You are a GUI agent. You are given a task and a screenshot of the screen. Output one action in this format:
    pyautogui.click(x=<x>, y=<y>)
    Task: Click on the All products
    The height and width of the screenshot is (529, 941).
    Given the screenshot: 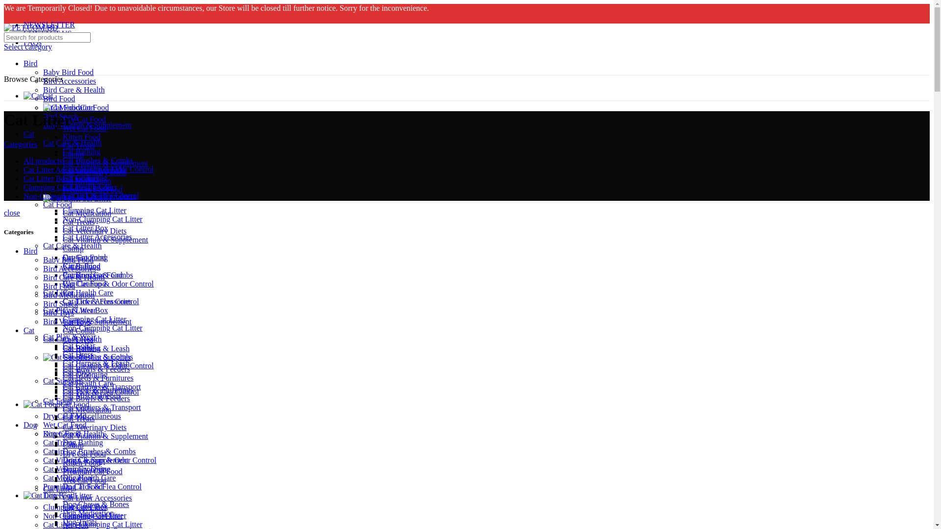 What is the action you would take?
    pyautogui.click(x=43, y=161)
    